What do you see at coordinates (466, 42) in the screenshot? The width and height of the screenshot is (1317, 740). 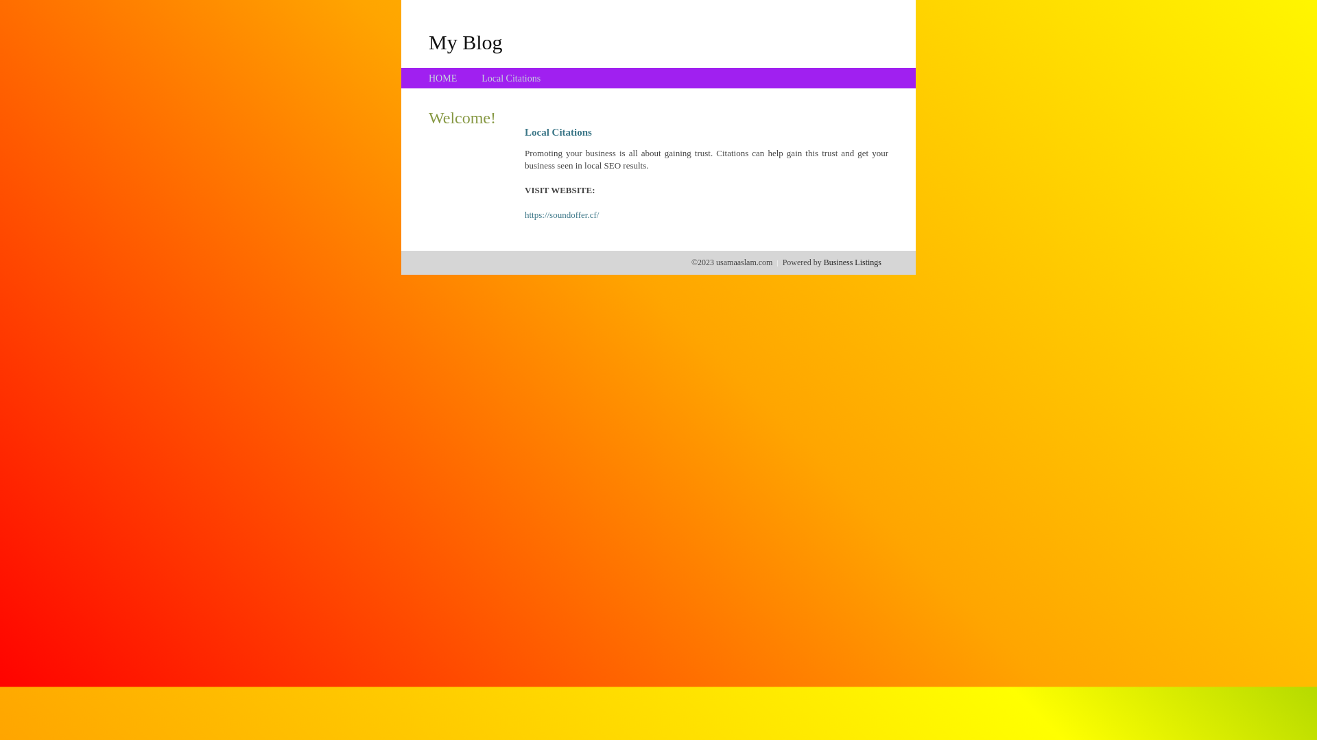 I see `My Blog` at bounding box center [466, 42].